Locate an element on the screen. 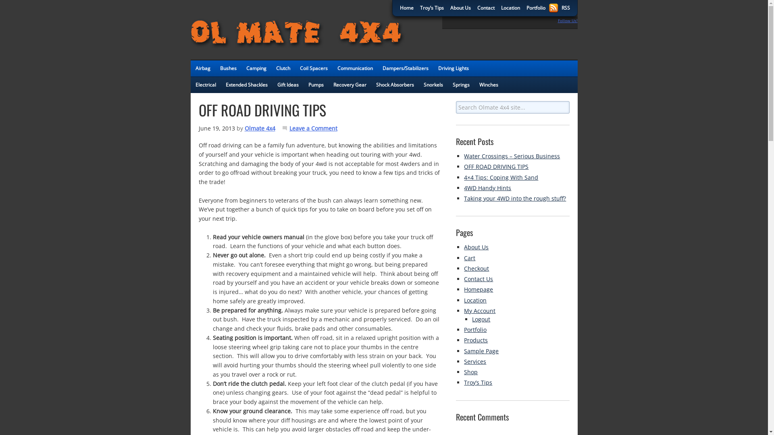  Springs is located at coordinates (461, 85).